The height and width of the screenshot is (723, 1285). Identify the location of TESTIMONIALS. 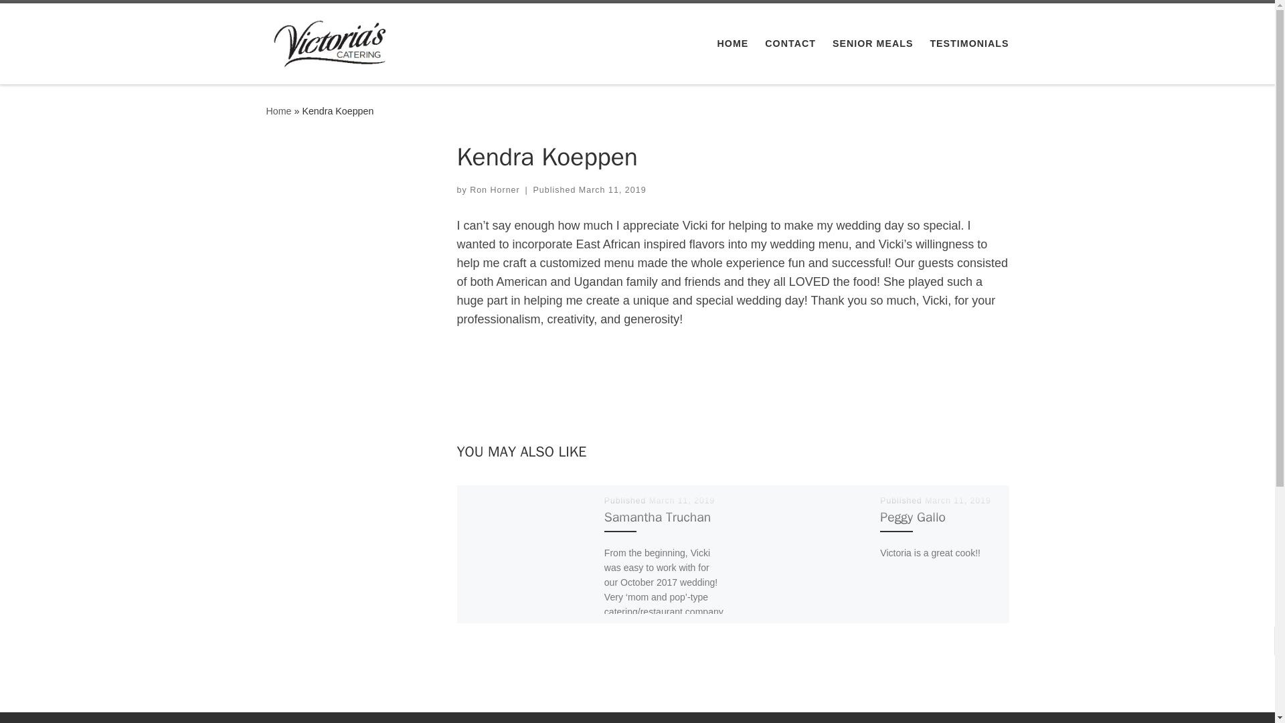
(969, 44).